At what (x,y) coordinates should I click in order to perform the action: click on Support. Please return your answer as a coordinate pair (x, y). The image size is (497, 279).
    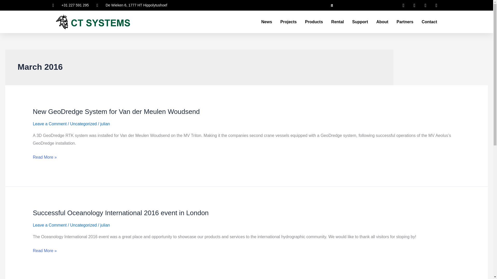
    Looking at the image, I should click on (360, 22).